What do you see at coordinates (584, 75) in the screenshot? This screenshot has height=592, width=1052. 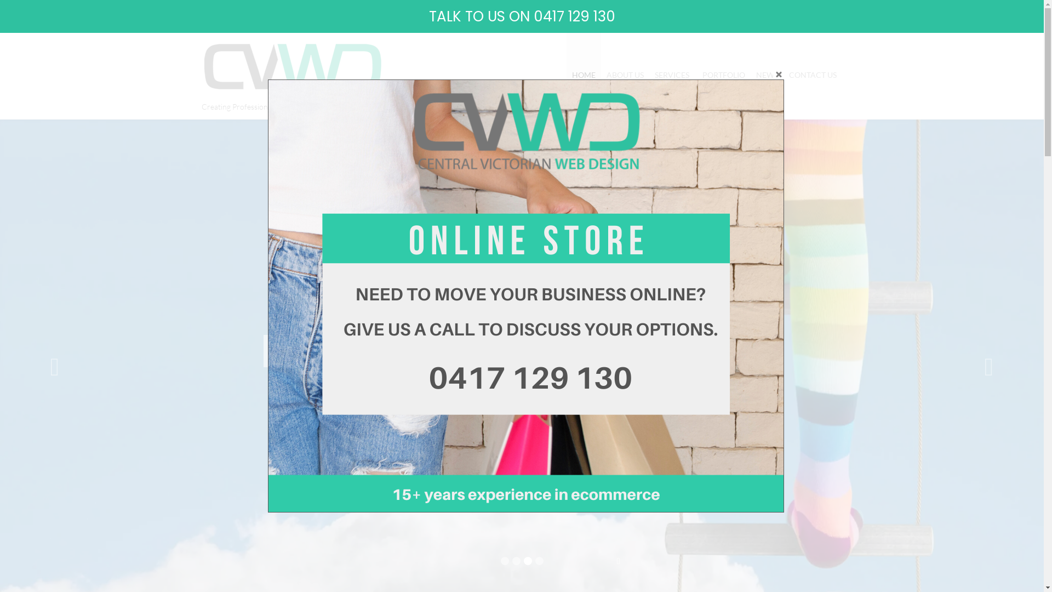 I see `HOME` at bounding box center [584, 75].